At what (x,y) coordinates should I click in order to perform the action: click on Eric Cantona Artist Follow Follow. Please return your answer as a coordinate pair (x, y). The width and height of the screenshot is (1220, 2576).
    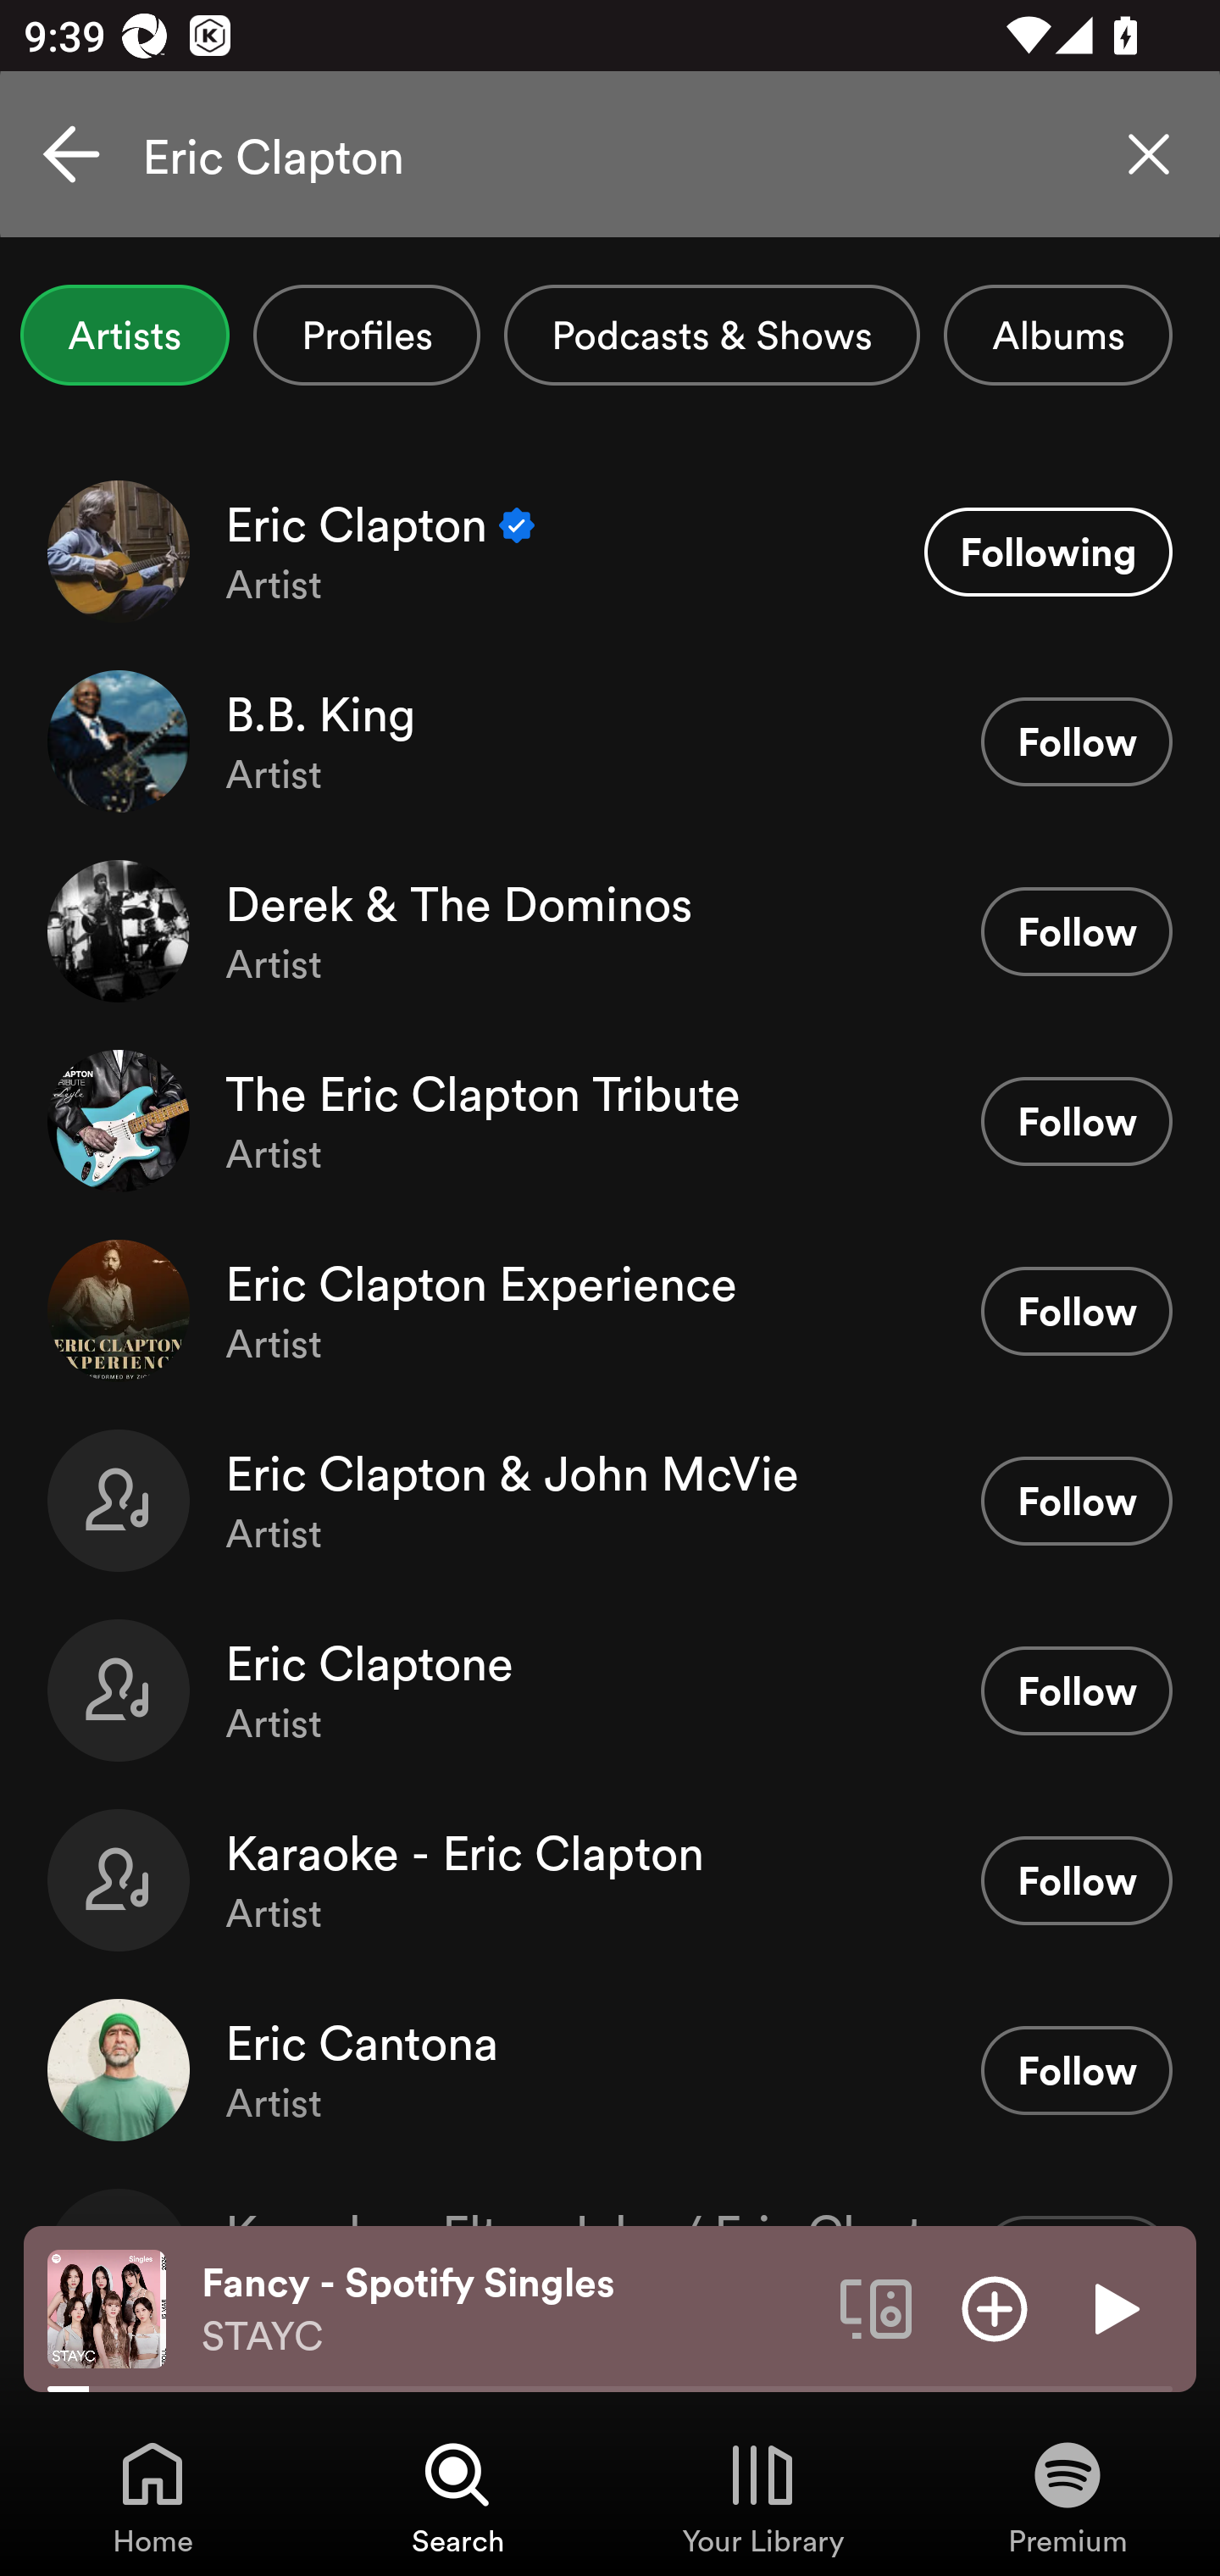
    Looking at the image, I should click on (610, 2069).